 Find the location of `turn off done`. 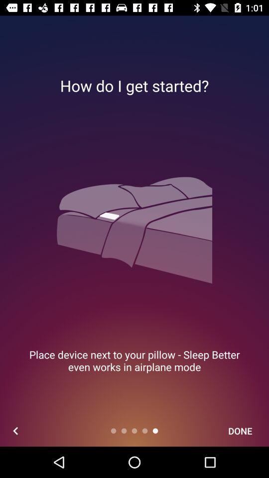

turn off done is located at coordinates (240, 430).